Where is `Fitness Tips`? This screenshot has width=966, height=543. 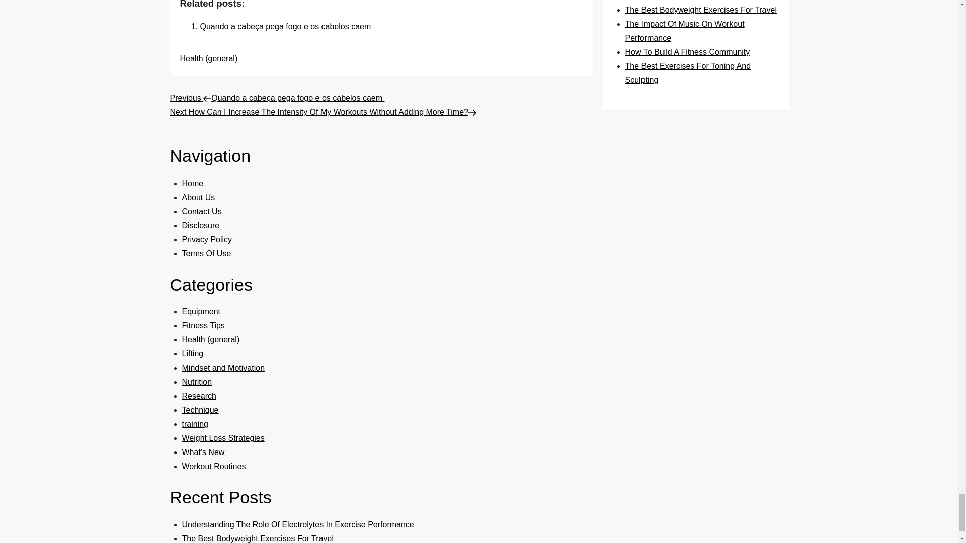 Fitness Tips is located at coordinates (203, 325).